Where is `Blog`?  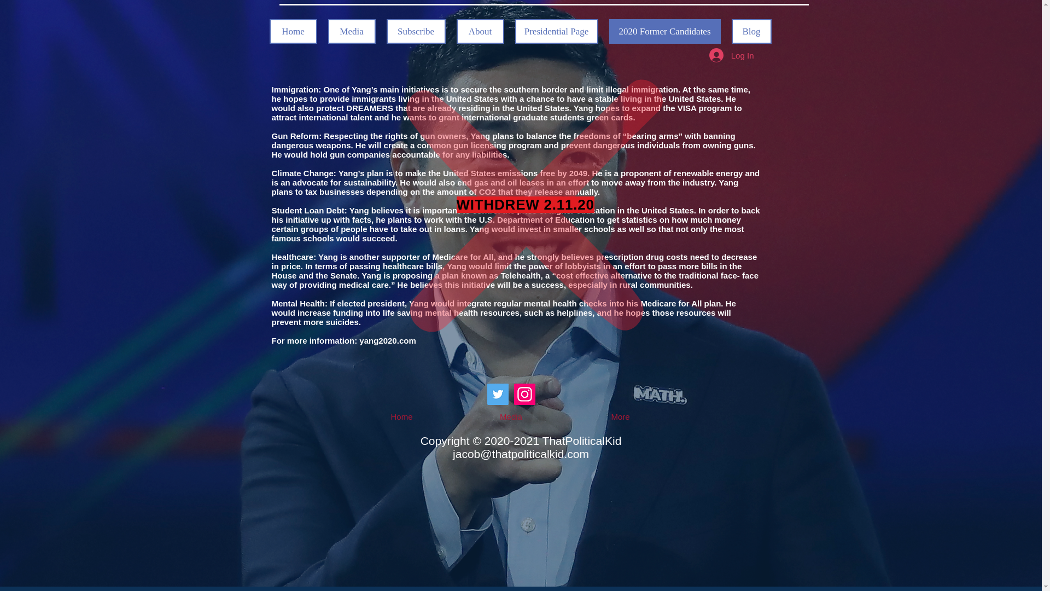
Blog is located at coordinates (751, 31).